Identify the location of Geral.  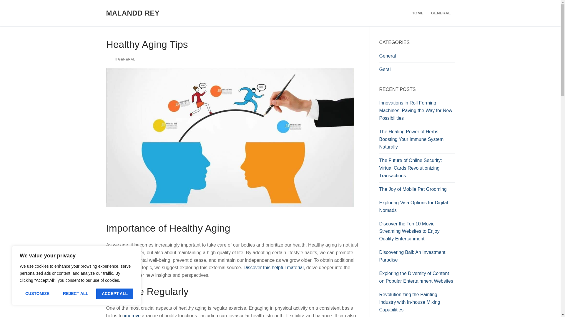
(417, 71).